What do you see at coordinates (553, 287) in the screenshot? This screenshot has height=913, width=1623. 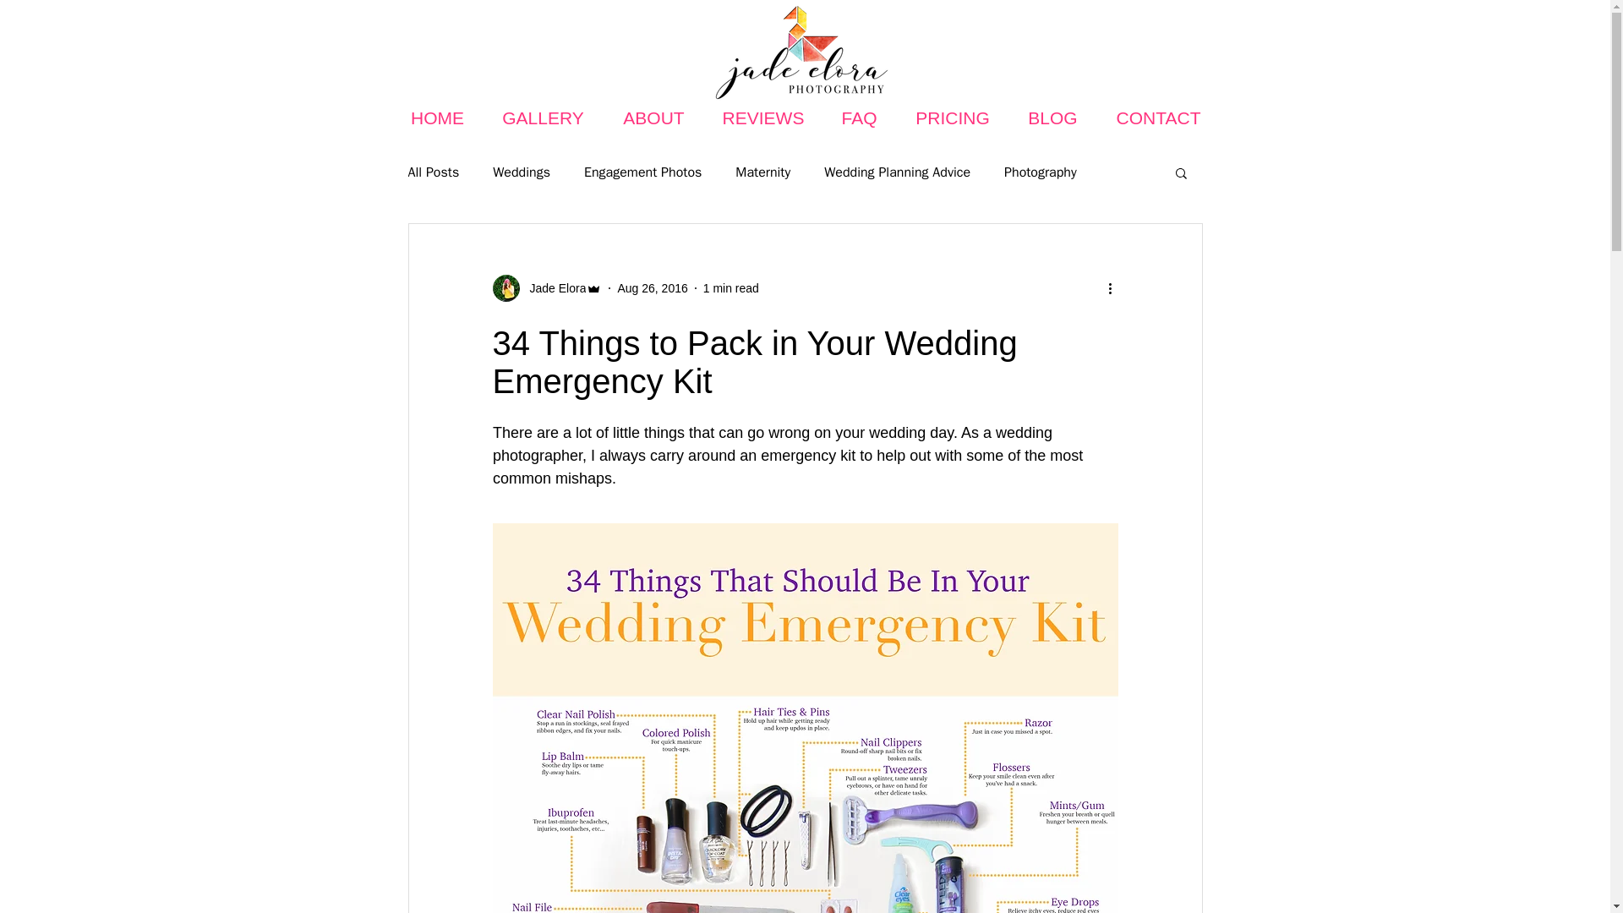 I see `Jade Elora` at bounding box center [553, 287].